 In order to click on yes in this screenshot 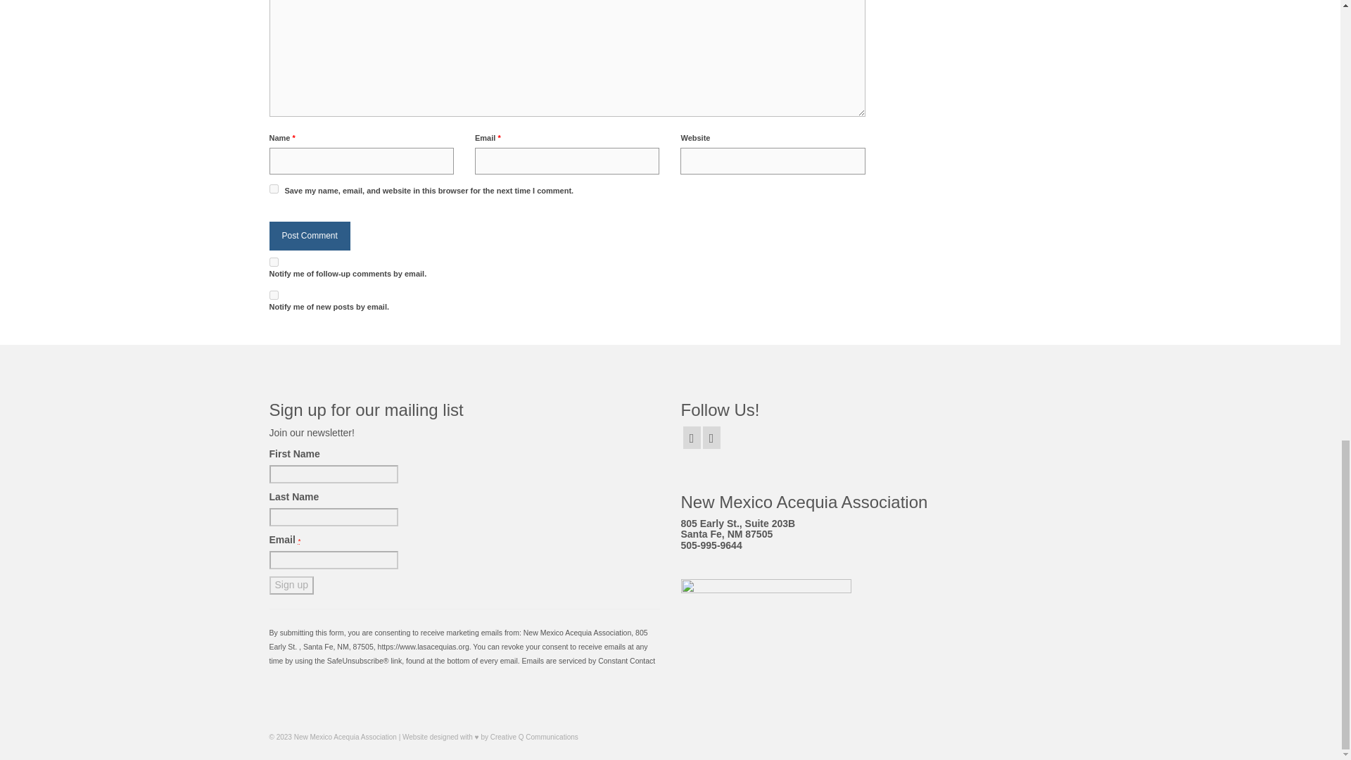, I will do `click(273, 189)`.